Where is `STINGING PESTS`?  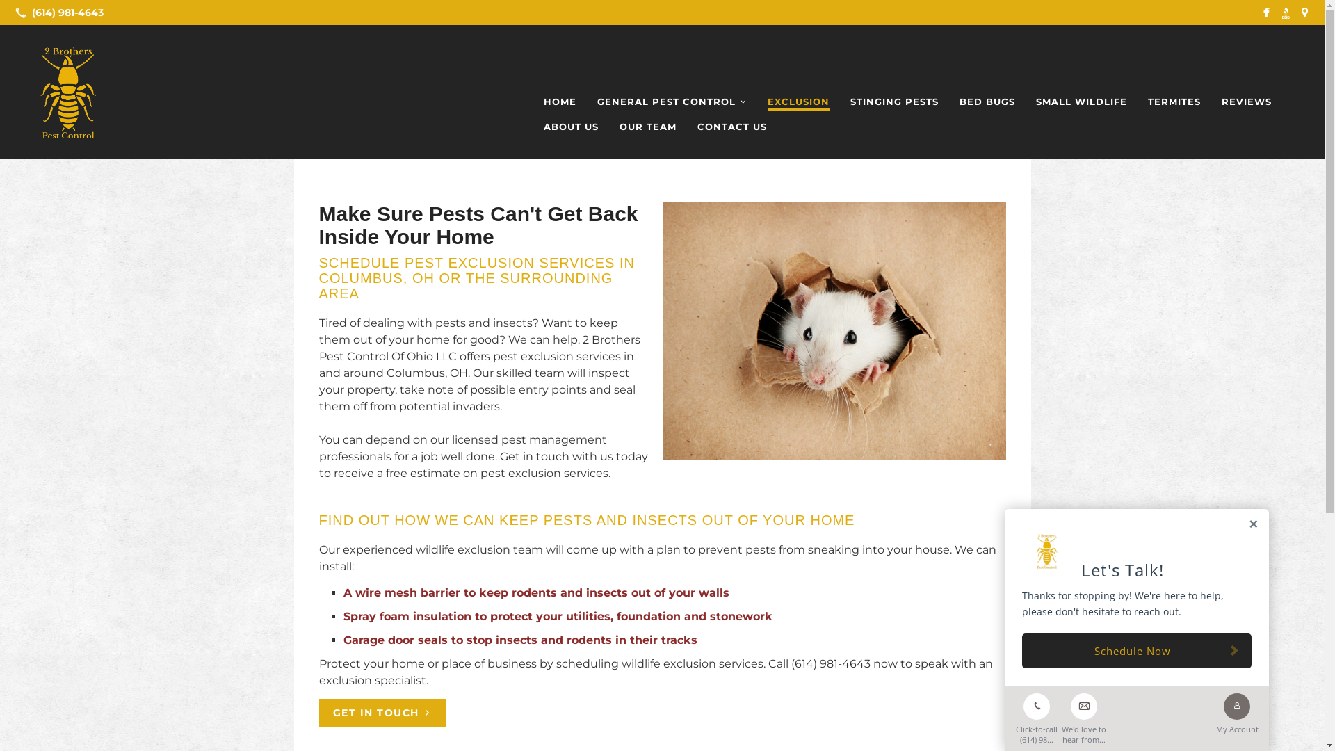 STINGING PESTS is located at coordinates (894, 102).